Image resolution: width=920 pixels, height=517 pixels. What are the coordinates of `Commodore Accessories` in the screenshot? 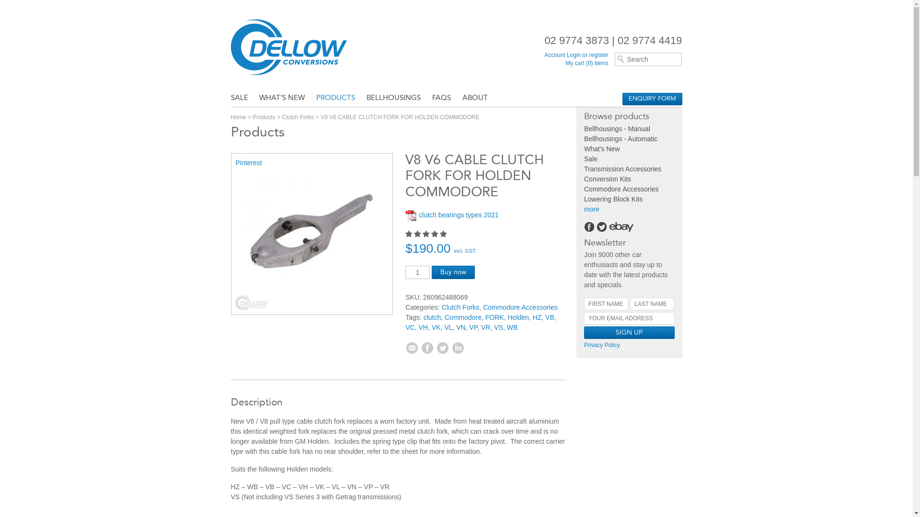 It's located at (520, 307).